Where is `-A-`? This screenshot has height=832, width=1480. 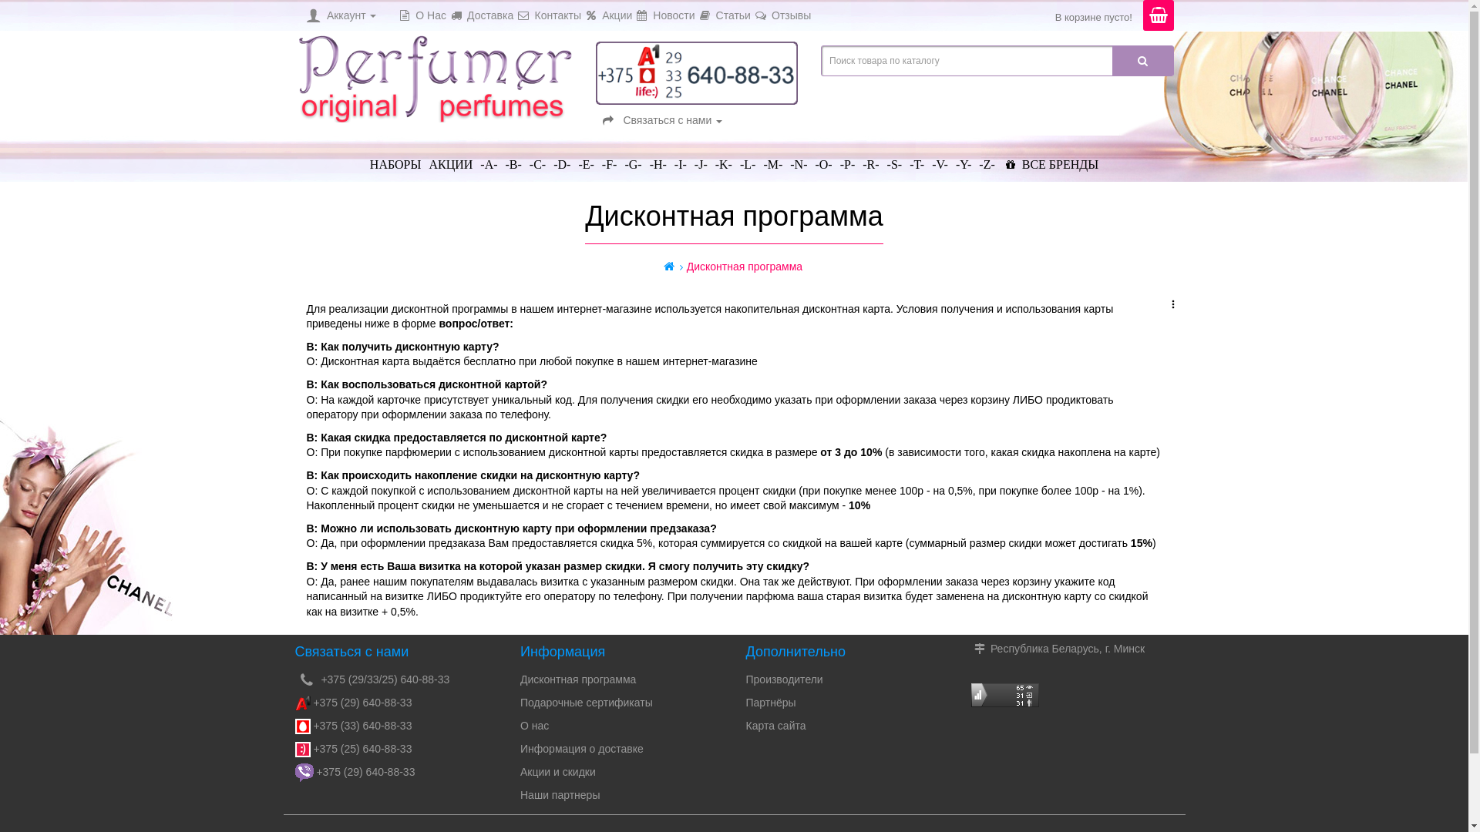
-A- is located at coordinates (489, 159).